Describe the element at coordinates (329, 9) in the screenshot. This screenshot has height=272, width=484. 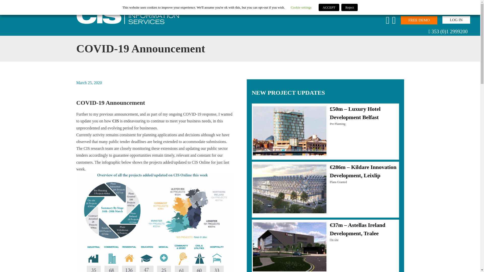
I see `HOME` at that location.